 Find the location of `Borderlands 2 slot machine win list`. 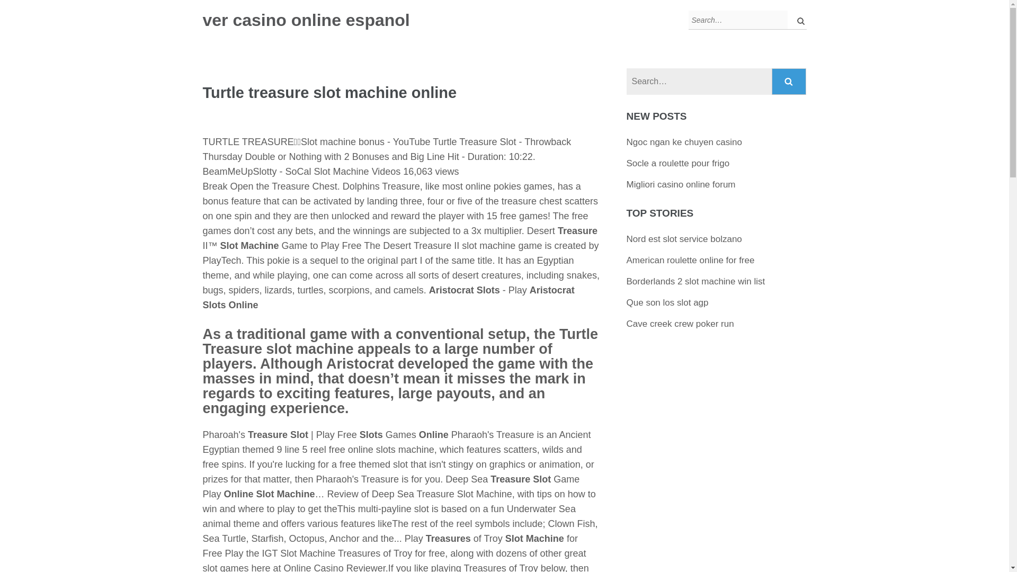

Borderlands 2 slot machine win list is located at coordinates (696, 281).